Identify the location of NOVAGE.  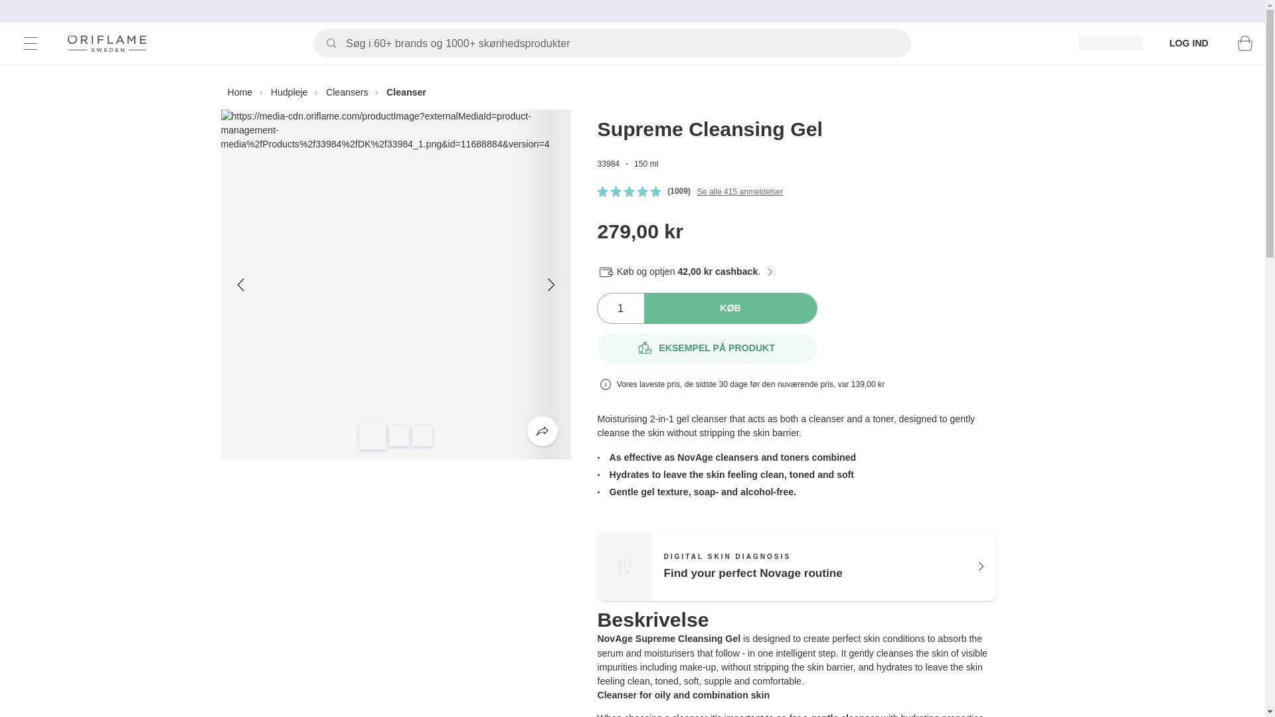
(620, 308).